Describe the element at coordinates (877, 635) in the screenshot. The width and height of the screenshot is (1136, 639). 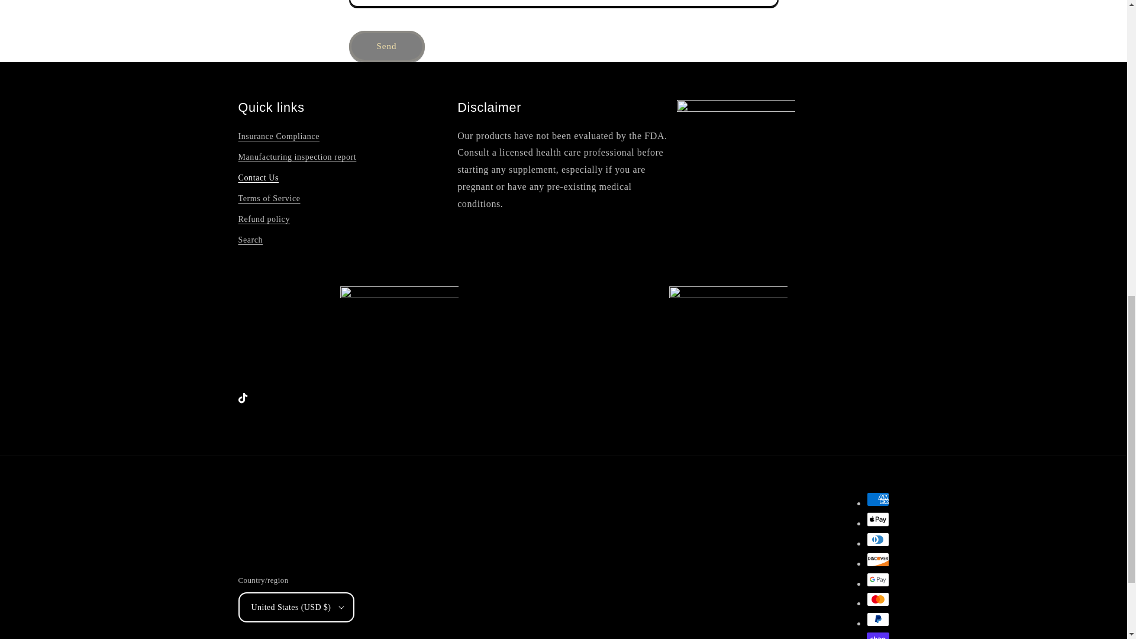
I see `Shop Pay` at that location.